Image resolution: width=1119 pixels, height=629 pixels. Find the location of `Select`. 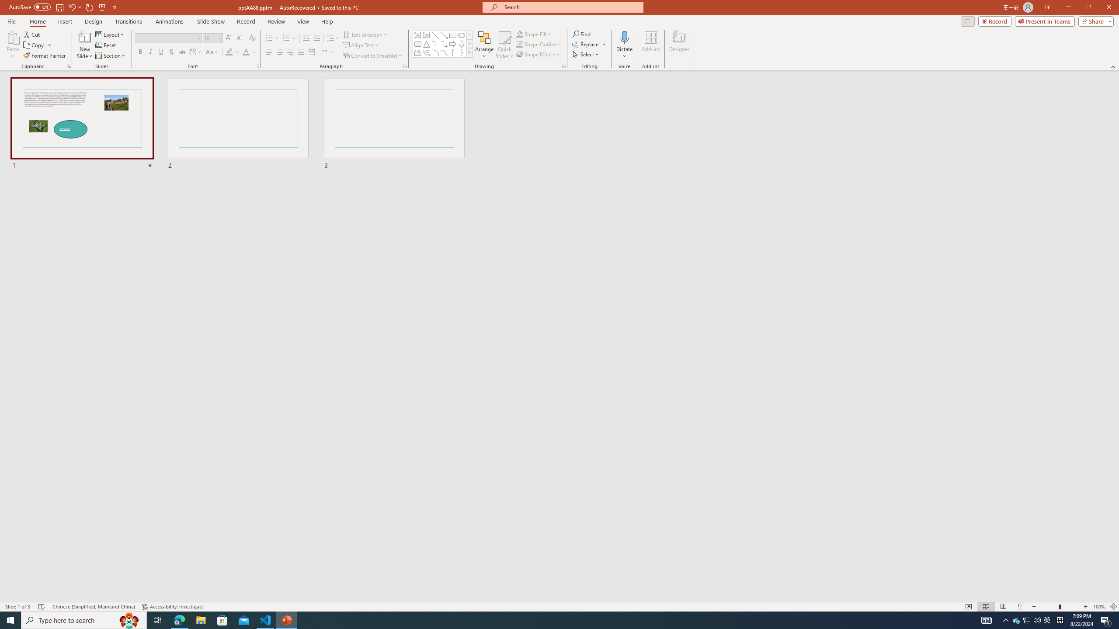

Select is located at coordinates (586, 54).